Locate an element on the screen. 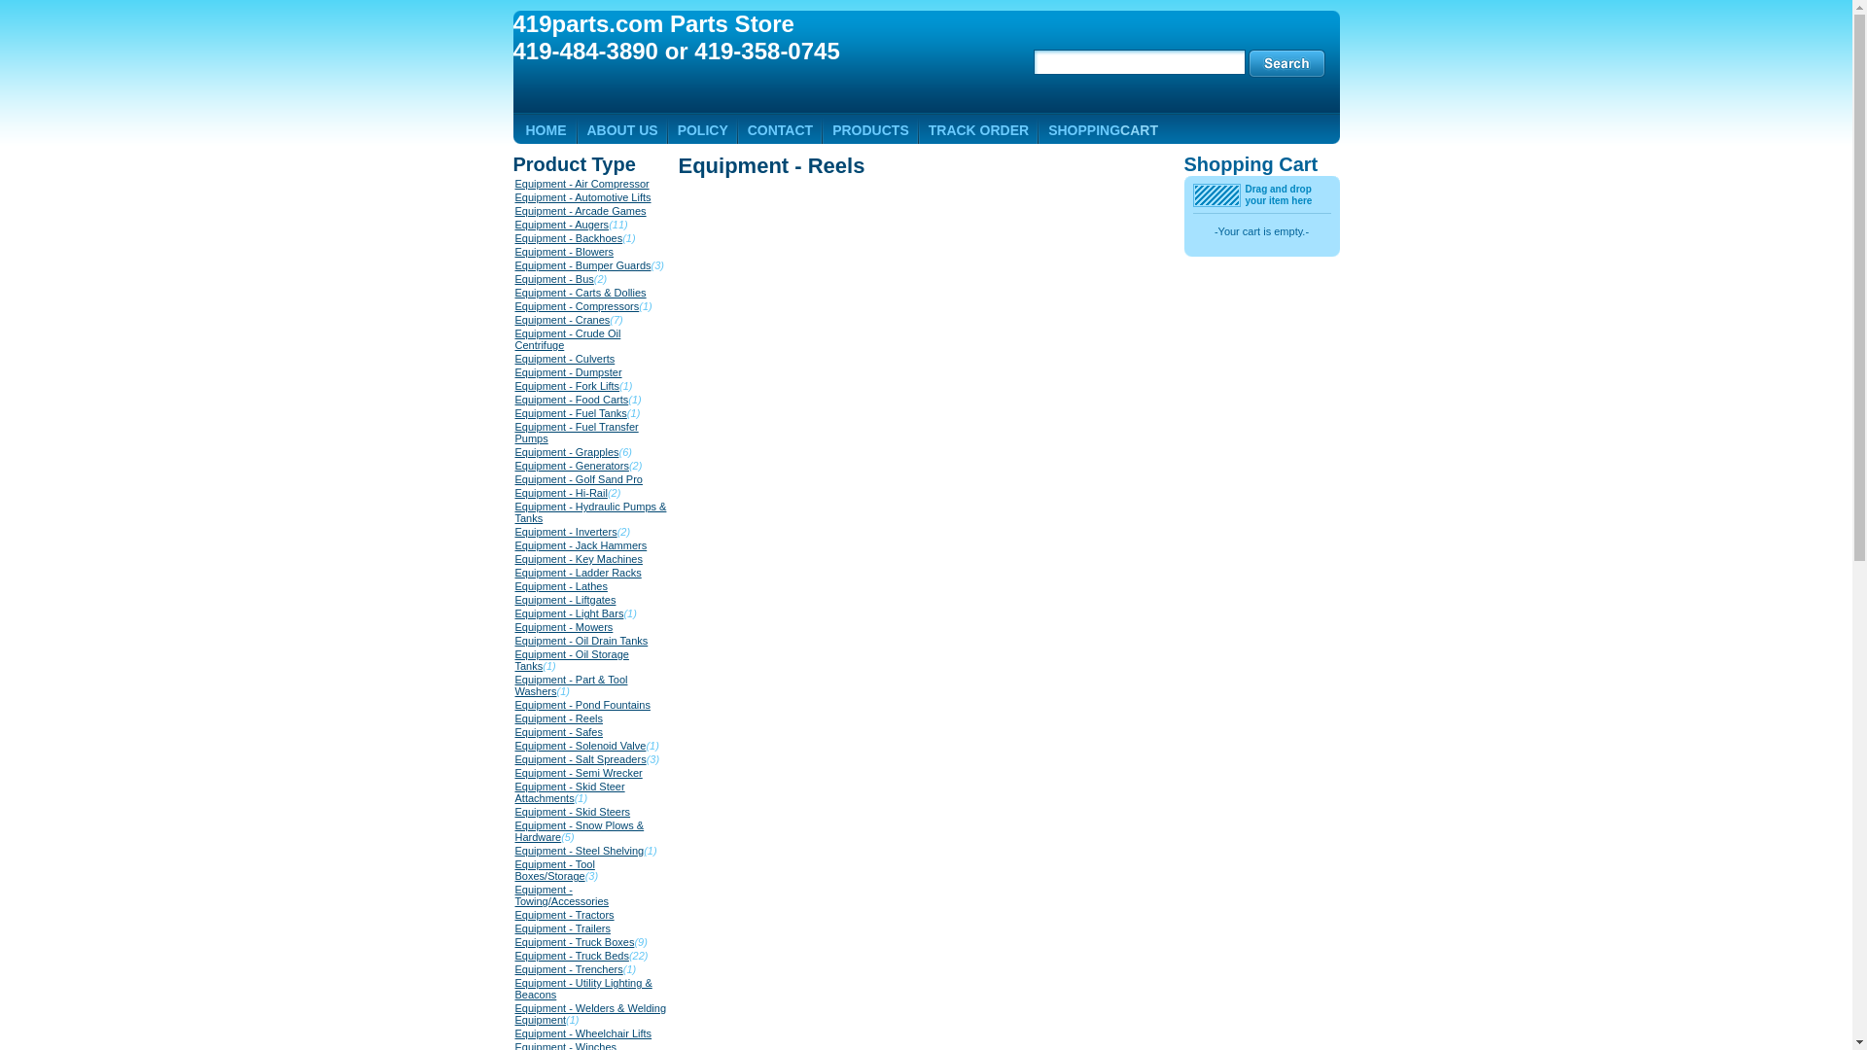  Equipment - Hi-Rail is located at coordinates (562, 493).